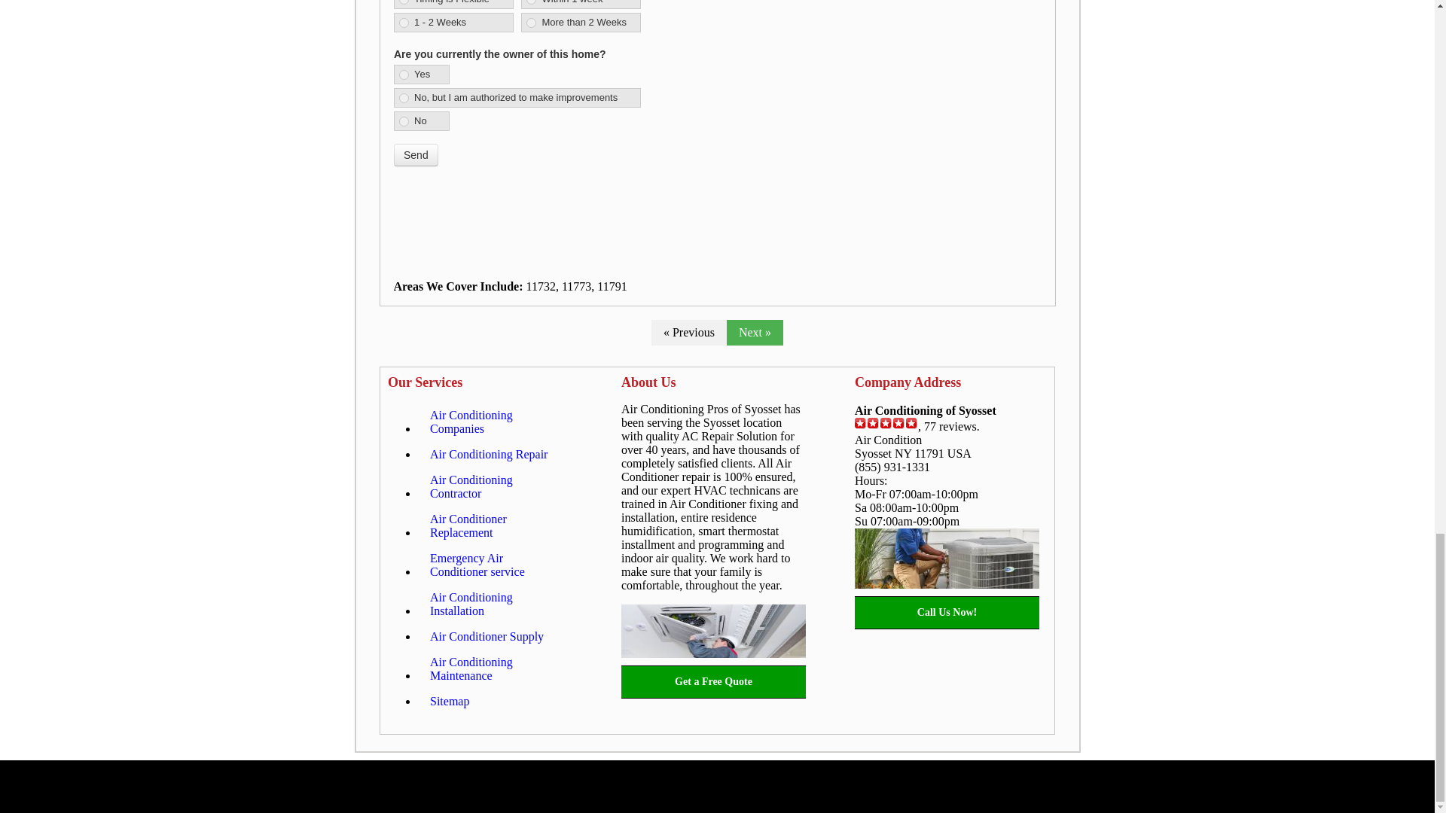  Describe the element at coordinates (495, 668) in the screenshot. I see `Air Conditioning Maintenance` at that location.